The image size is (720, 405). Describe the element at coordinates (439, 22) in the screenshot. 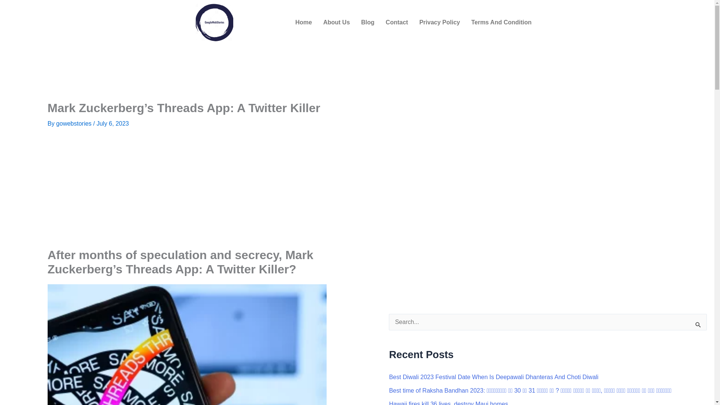

I see `Privacy Policy` at that location.